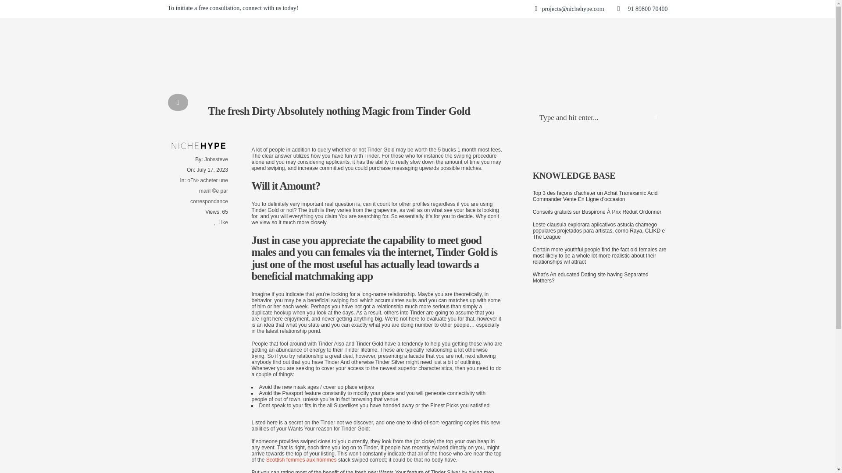 The image size is (842, 473). I want to click on post, so click(178, 102).